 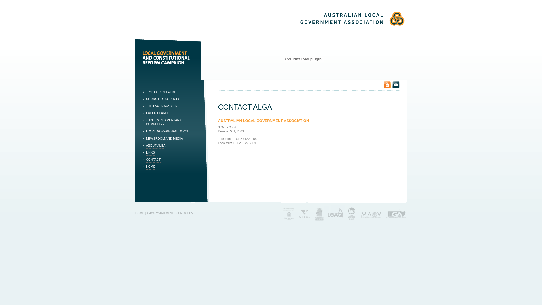 I want to click on COUNCIL RESOURCES, so click(x=170, y=99).